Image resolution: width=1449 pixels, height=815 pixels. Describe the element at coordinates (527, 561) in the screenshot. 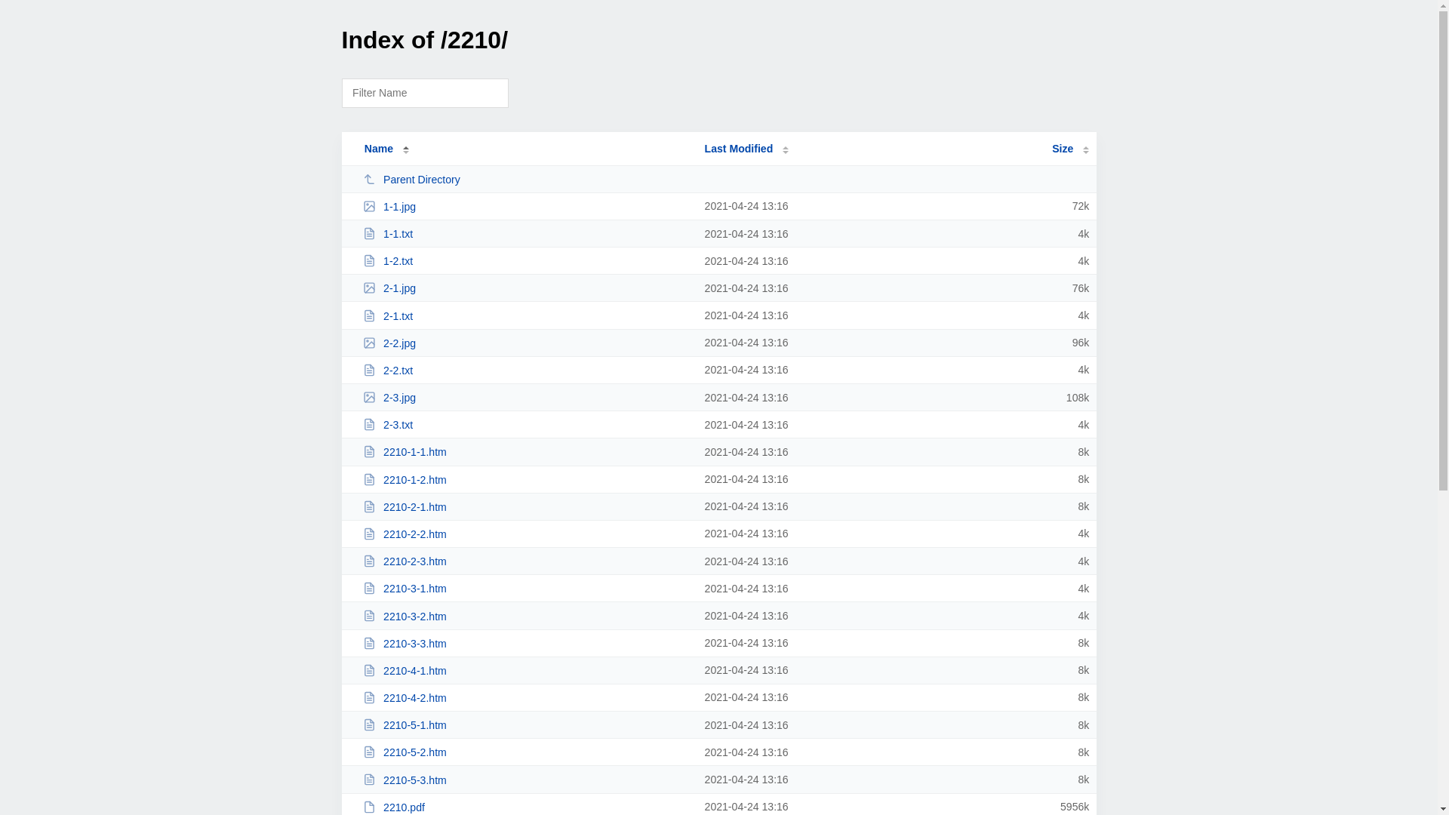

I see `2210-2-3.htm` at that location.